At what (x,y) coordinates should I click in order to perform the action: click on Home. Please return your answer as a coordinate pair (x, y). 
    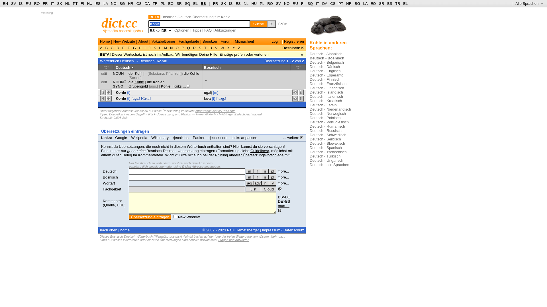
    Looking at the image, I should click on (105, 42).